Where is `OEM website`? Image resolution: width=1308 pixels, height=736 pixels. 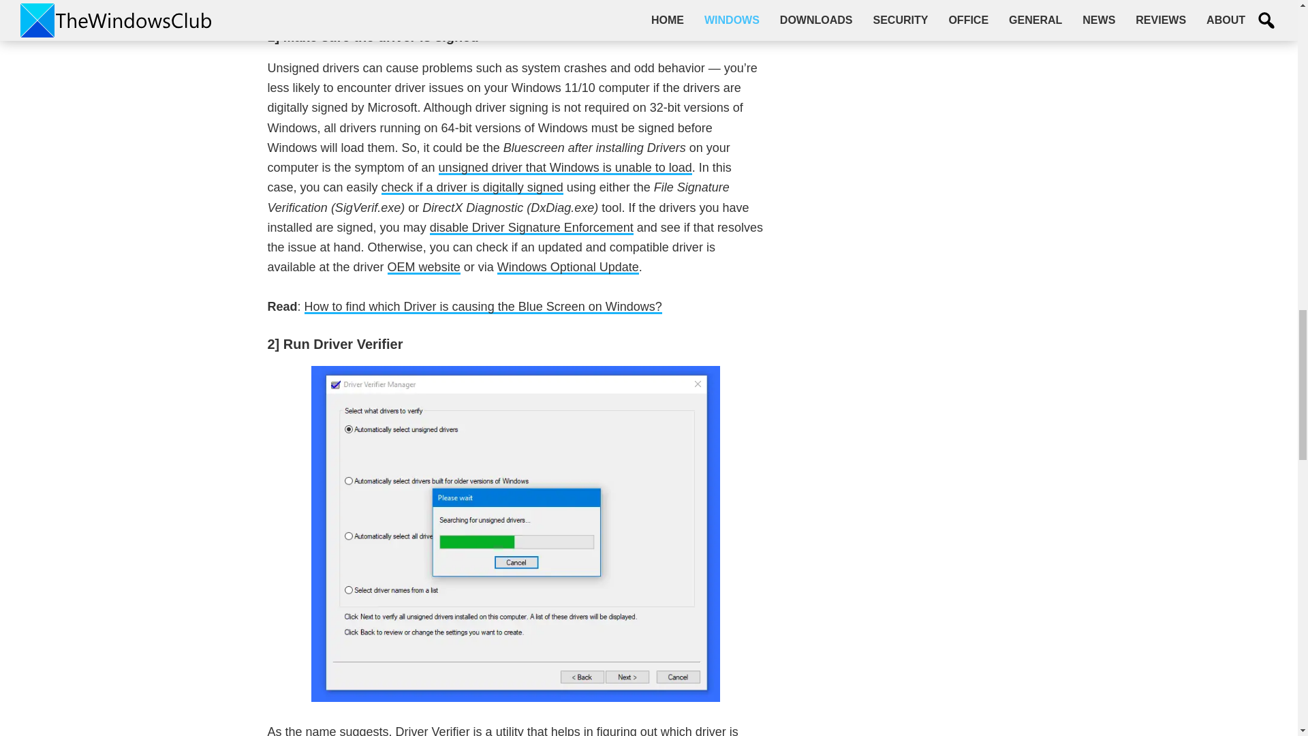
OEM website is located at coordinates (424, 267).